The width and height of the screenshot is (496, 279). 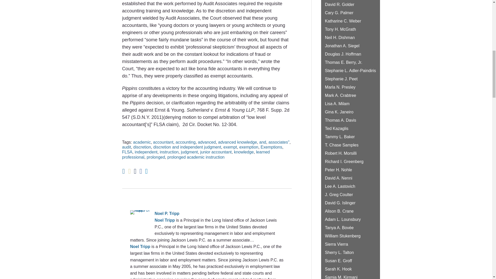 What do you see at coordinates (230, 147) in the screenshot?
I see `exempt` at bounding box center [230, 147].